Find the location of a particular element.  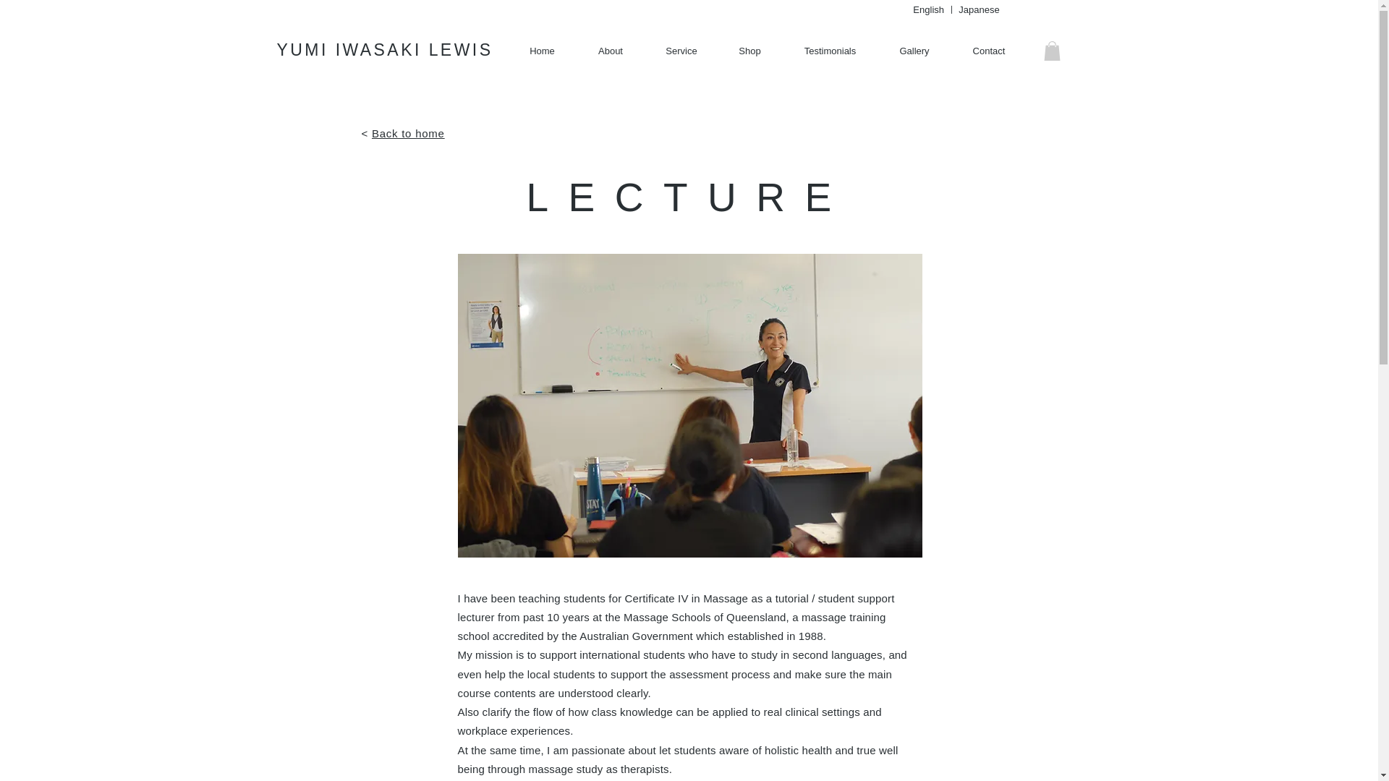

Shop is located at coordinates (749, 51).